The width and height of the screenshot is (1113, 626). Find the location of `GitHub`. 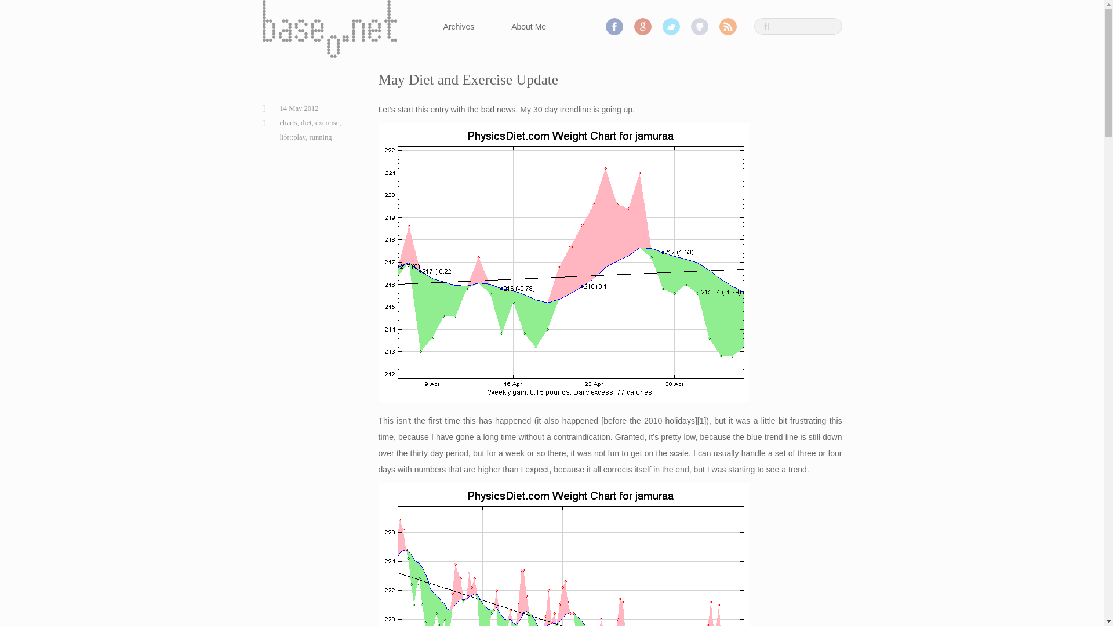

GitHub is located at coordinates (699, 27).